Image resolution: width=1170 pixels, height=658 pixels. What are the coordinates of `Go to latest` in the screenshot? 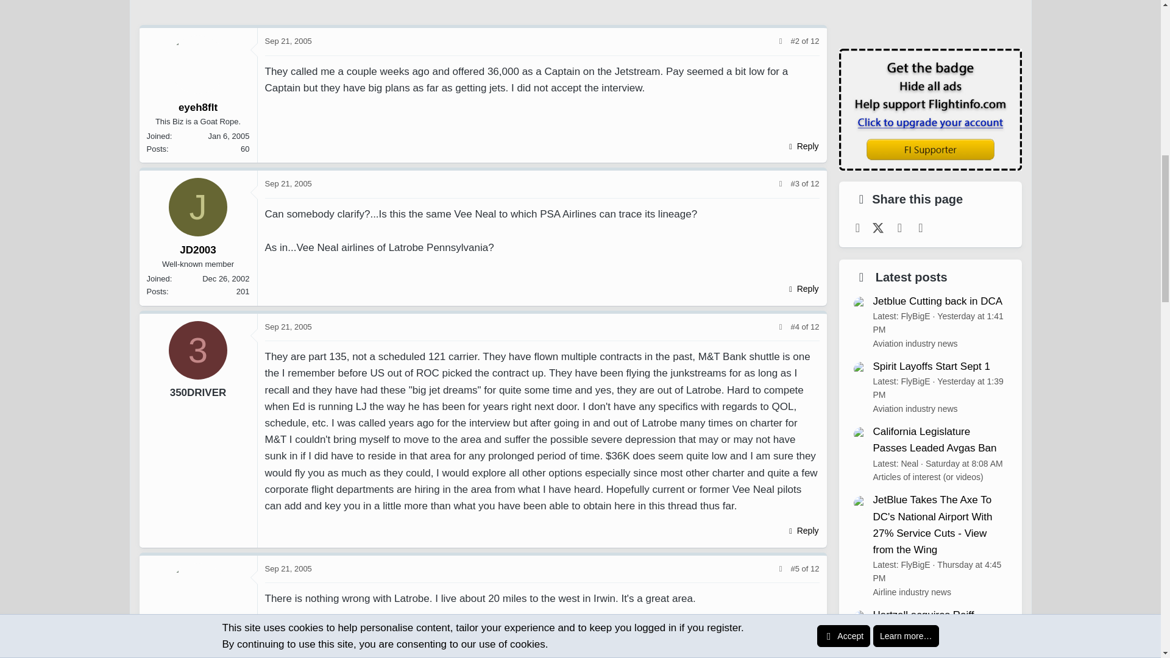 It's located at (815, 41).